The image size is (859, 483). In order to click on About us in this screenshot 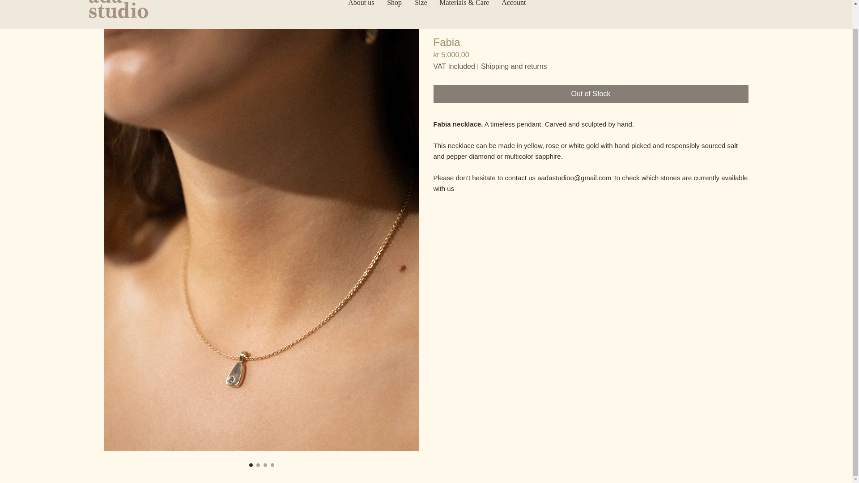, I will do `click(361, 8)`.